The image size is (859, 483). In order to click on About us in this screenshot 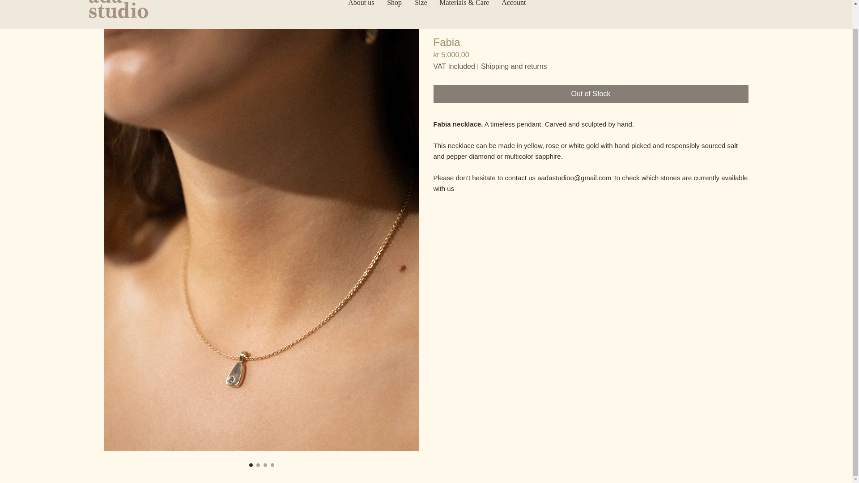, I will do `click(361, 8)`.